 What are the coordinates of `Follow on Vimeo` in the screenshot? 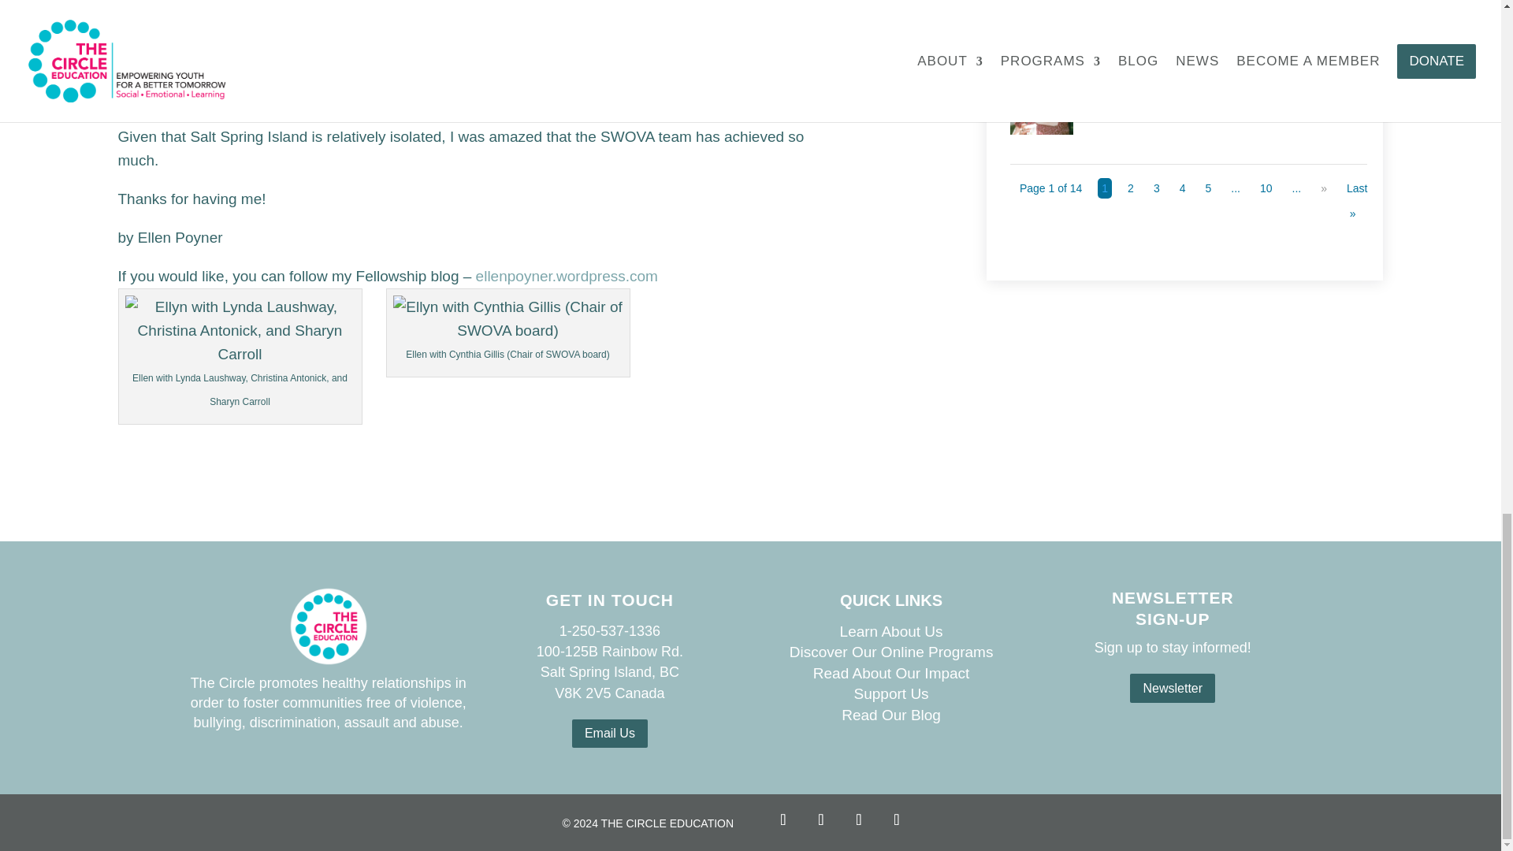 It's located at (896, 819).